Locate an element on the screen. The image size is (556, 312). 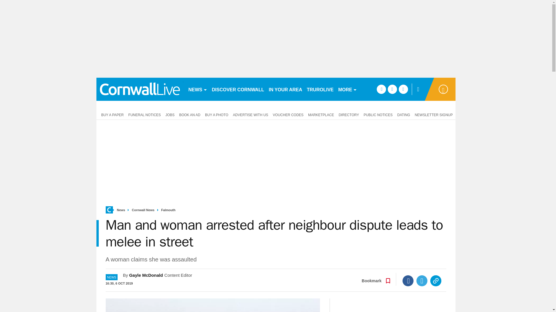
TRUROLIVE is located at coordinates (320, 89).